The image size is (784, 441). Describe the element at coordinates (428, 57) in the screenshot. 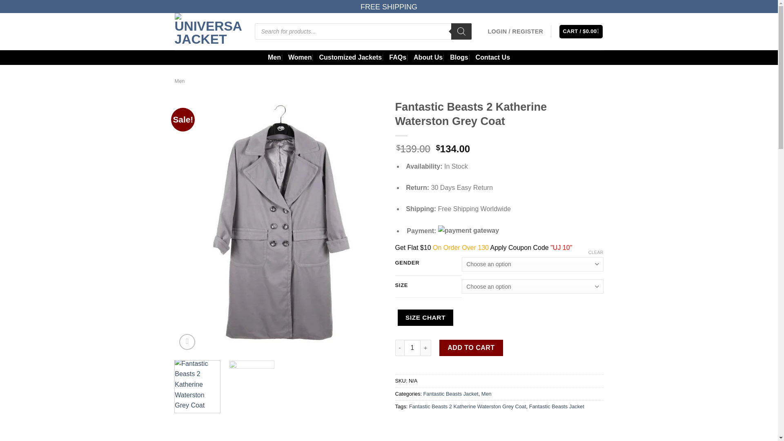

I see `About Us` at that location.